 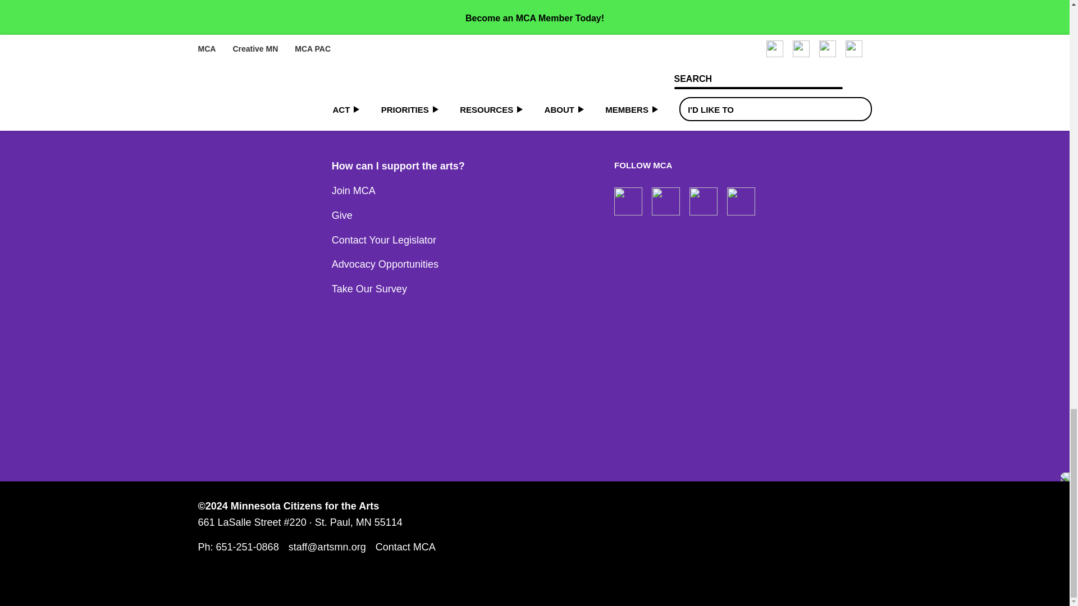 What do you see at coordinates (628, 201) in the screenshot?
I see `Facebook` at bounding box center [628, 201].